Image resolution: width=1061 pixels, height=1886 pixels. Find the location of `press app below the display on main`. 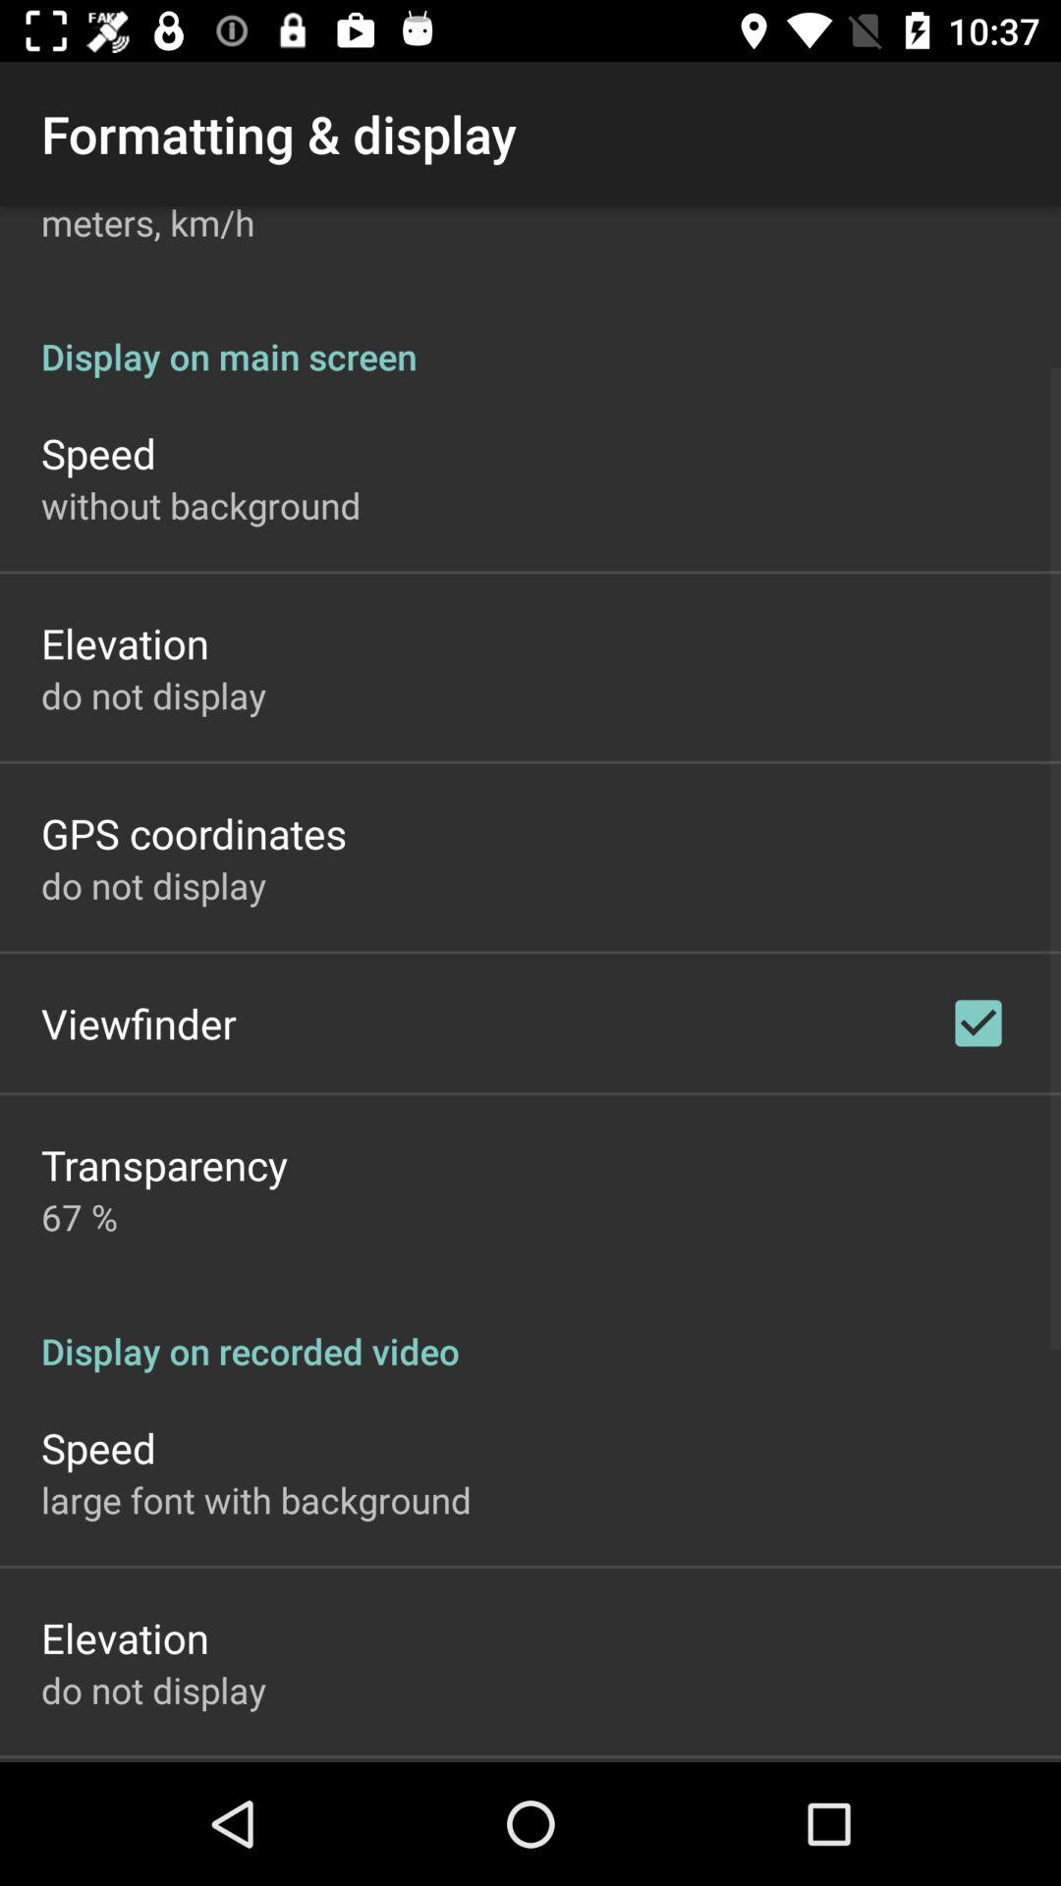

press app below the display on main is located at coordinates (978, 1023).